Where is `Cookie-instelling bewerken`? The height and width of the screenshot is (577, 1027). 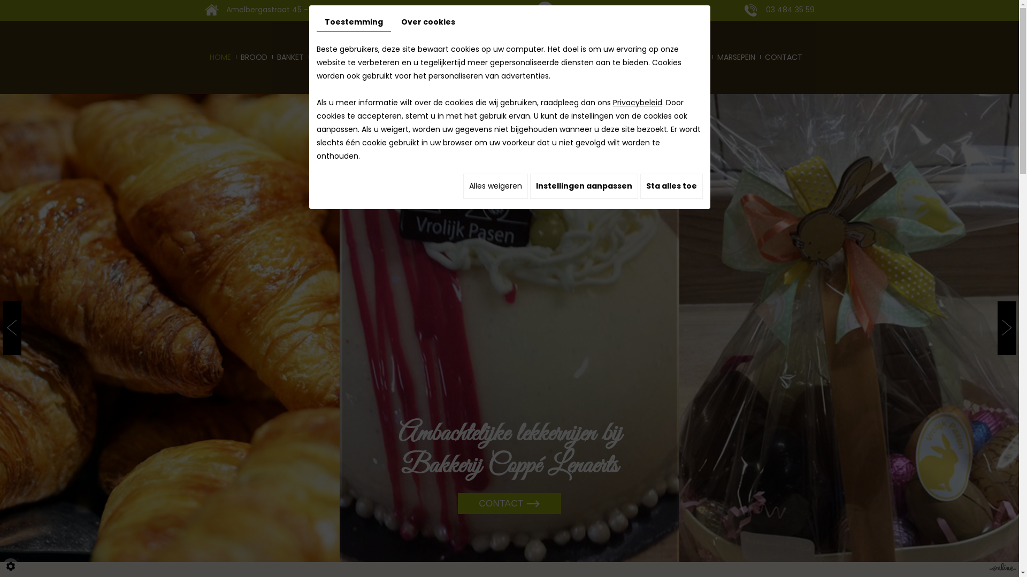 Cookie-instelling bewerken is located at coordinates (11, 566).